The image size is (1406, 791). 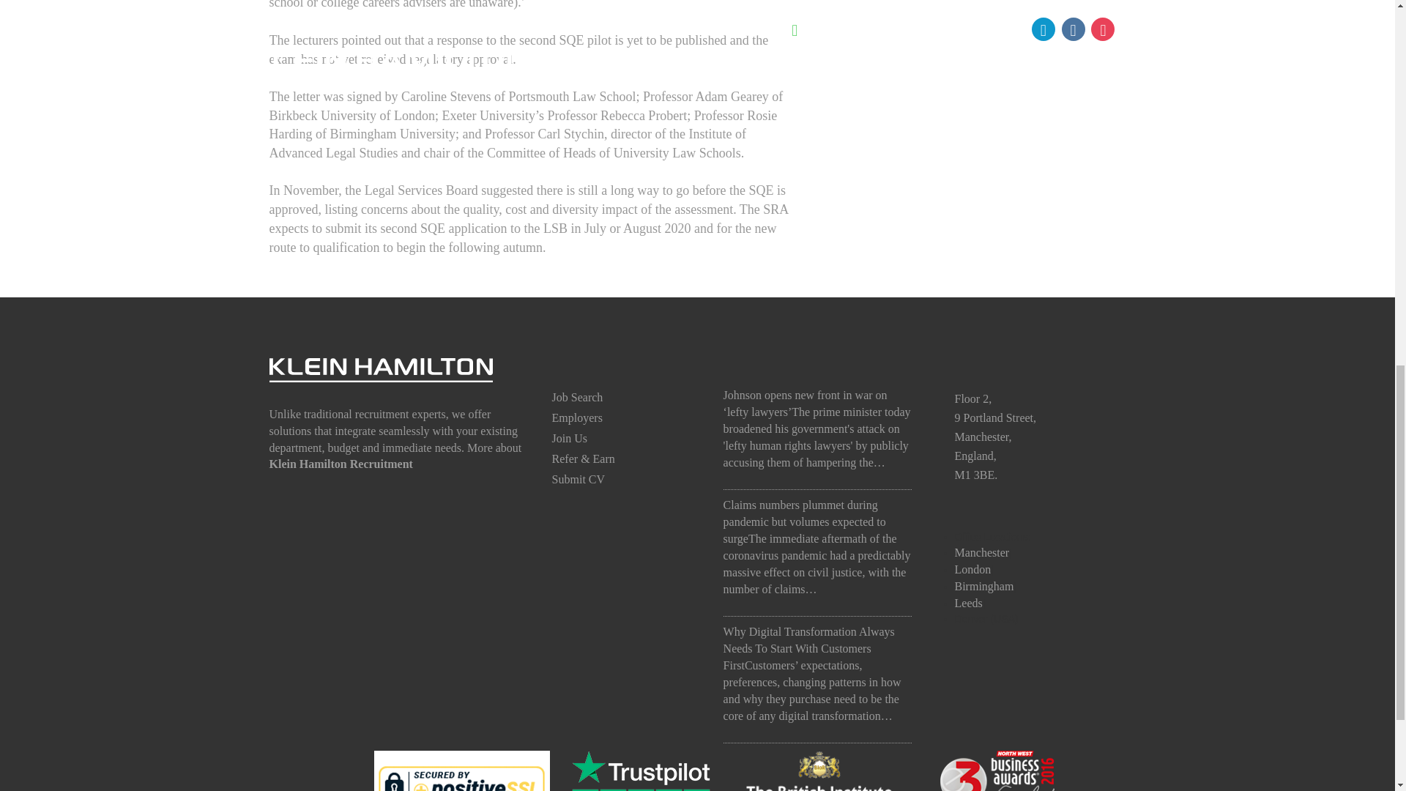 I want to click on Leeds, so click(x=968, y=603).